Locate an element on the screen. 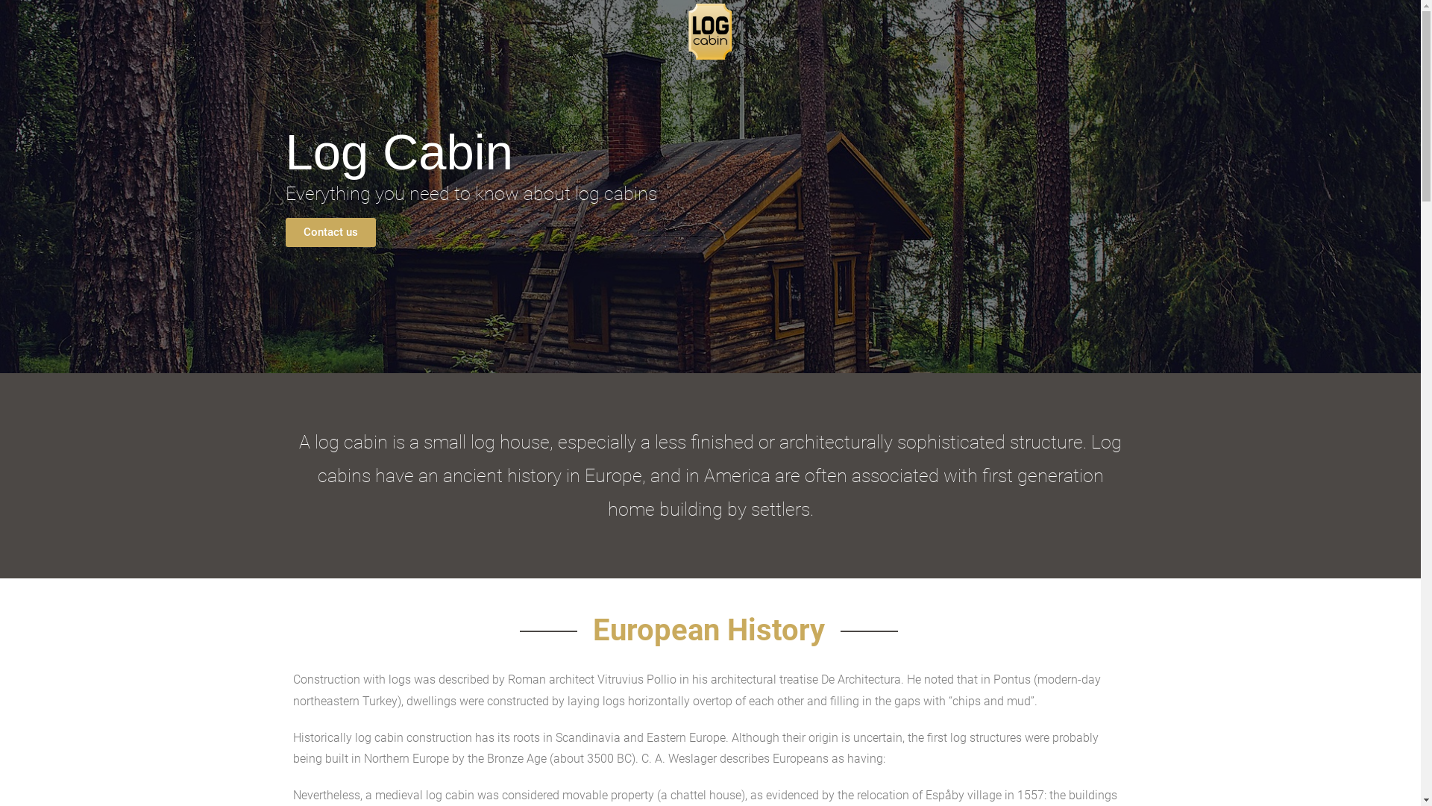 The width and height of the screenshot is (1432, 806). Contact us is located at coordinates (330, 233).